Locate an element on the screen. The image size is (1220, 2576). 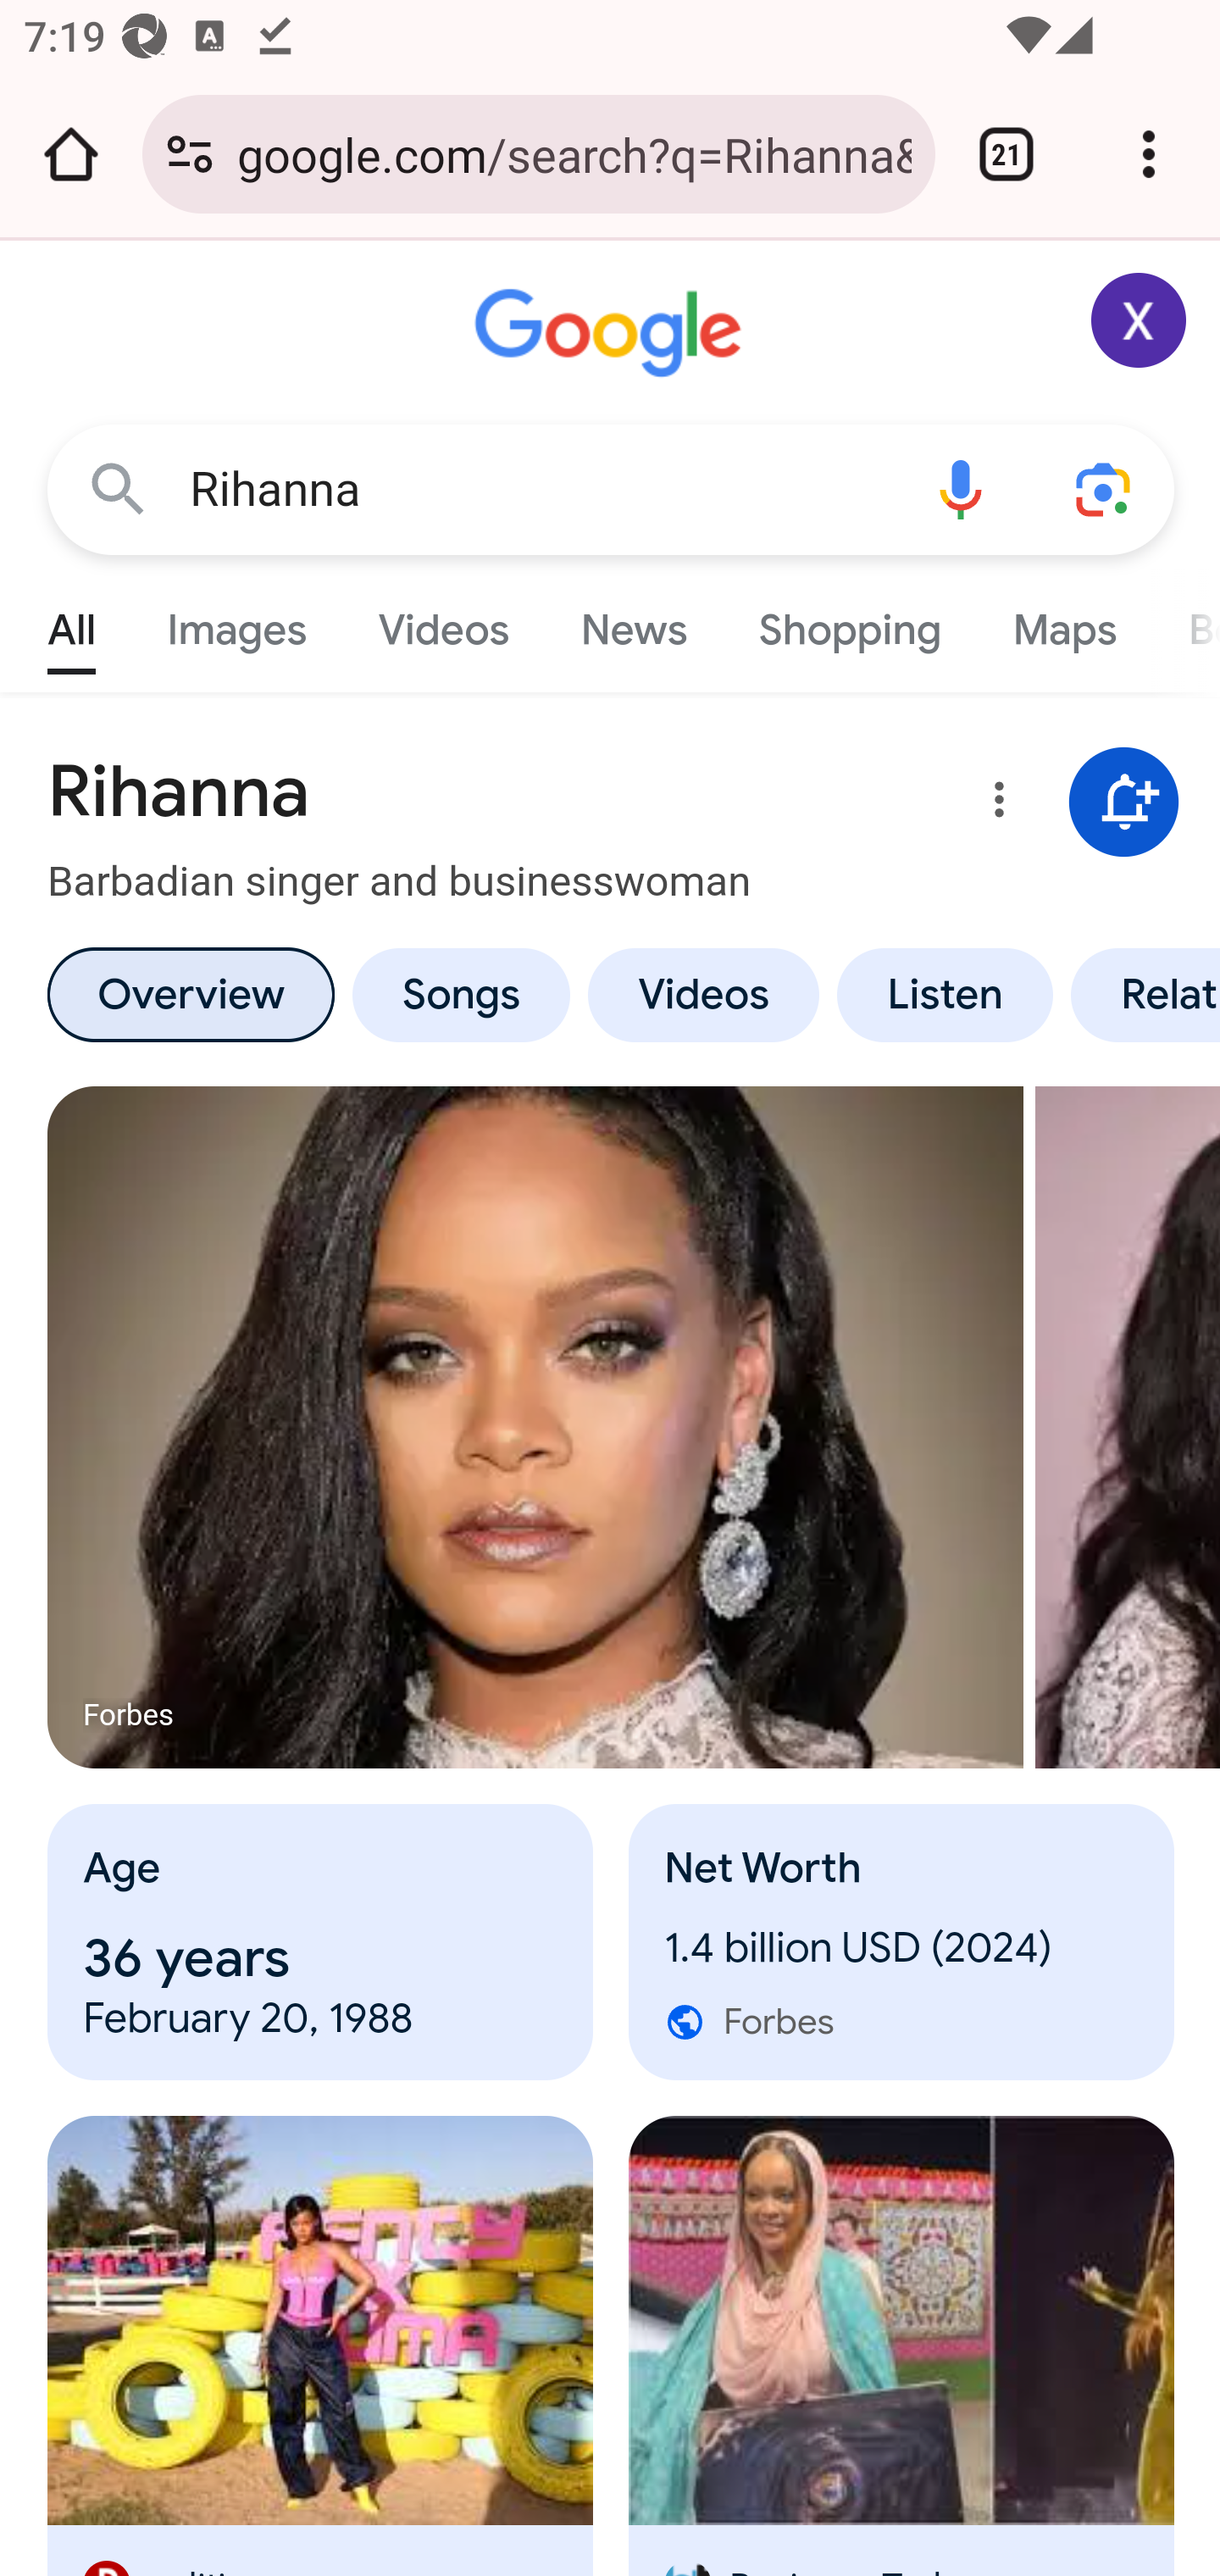
Open the home page is located at coordinates (71, 154).